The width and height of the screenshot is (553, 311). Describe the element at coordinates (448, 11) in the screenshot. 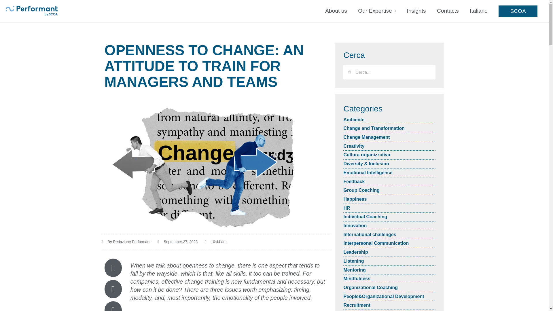

I see `Contacts` at that location.